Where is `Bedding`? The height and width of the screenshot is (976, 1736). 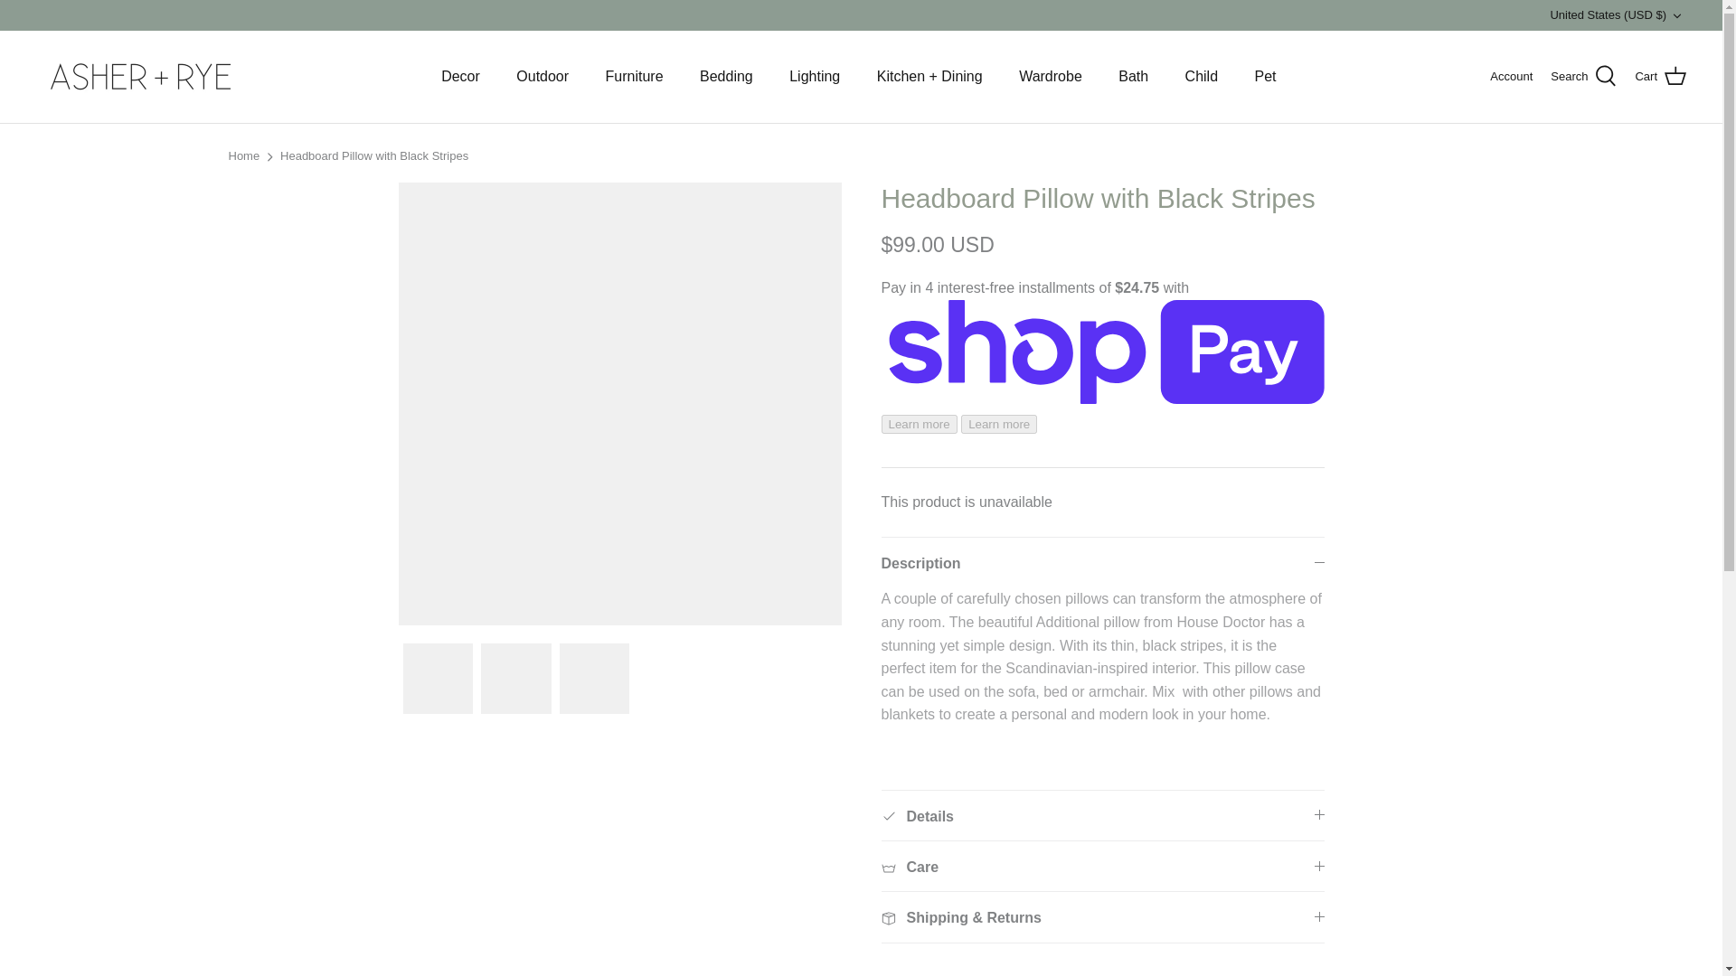 Bedding is located at coordinates (726, 76).